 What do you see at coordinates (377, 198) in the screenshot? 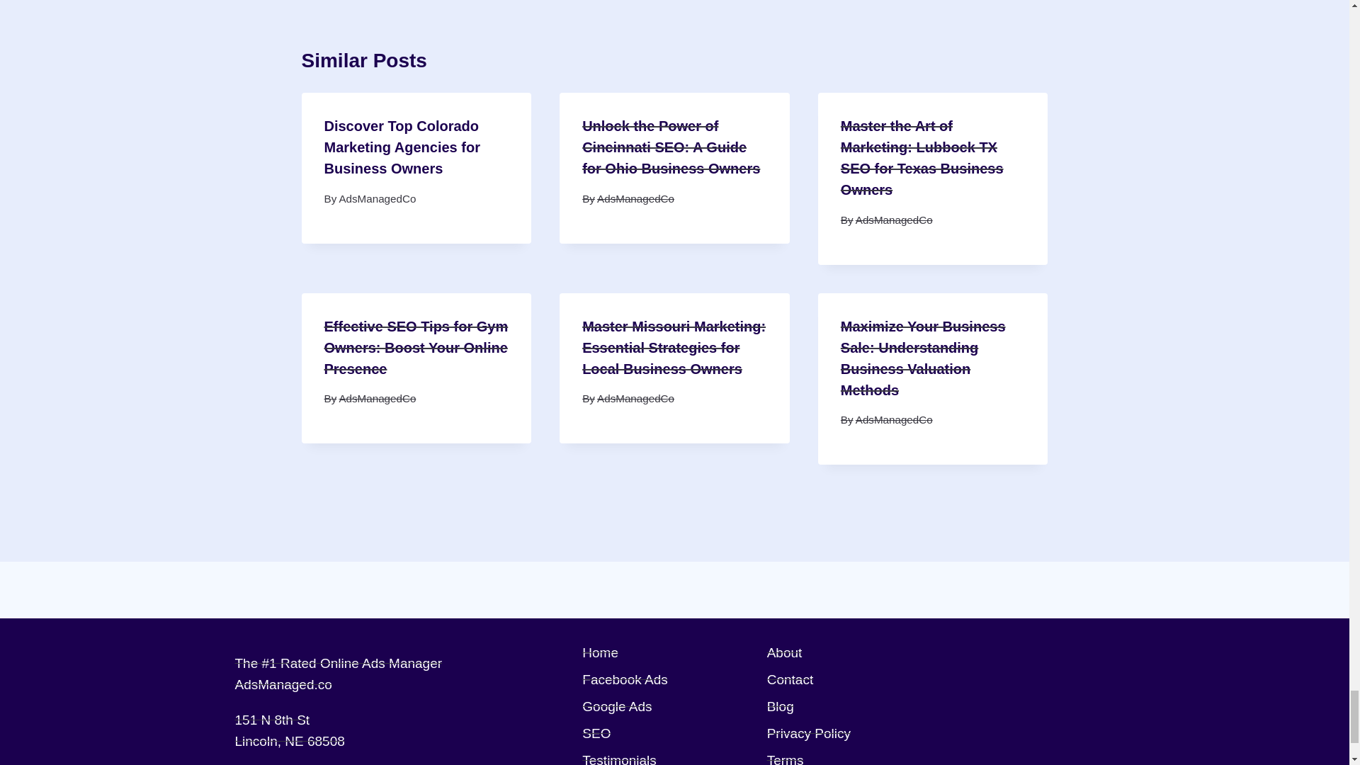
I see `AdsManagedCo` at bounding box center [377, 198].